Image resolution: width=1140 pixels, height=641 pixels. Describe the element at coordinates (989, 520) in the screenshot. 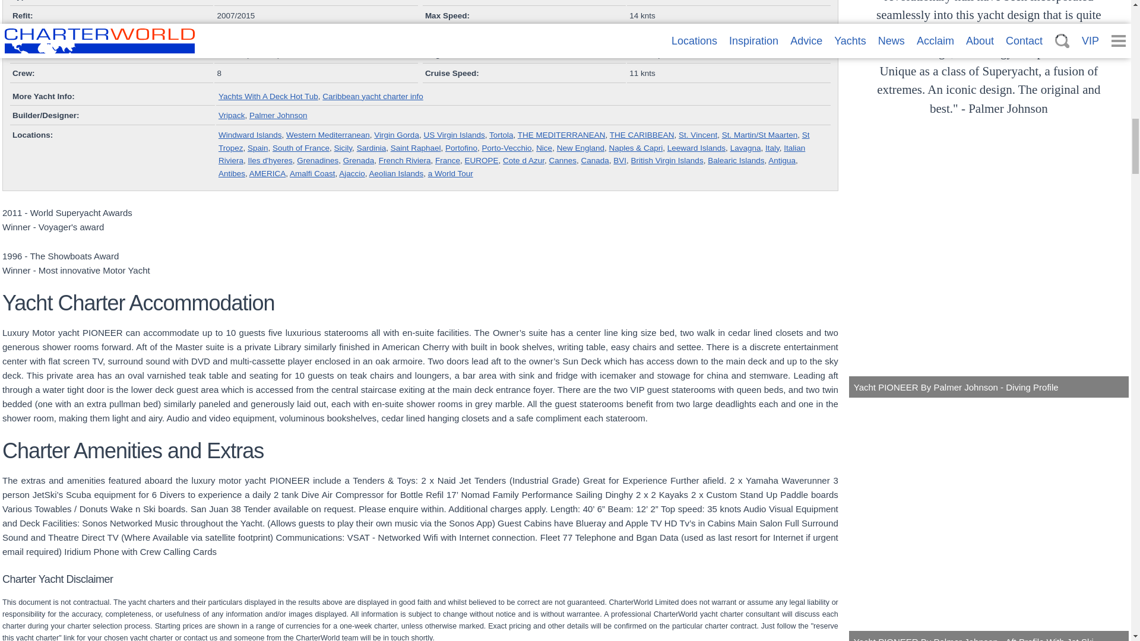

I see `Yacht PIONEER By Palmer Johnson - Aft Profile With Jet Ski` at that location.